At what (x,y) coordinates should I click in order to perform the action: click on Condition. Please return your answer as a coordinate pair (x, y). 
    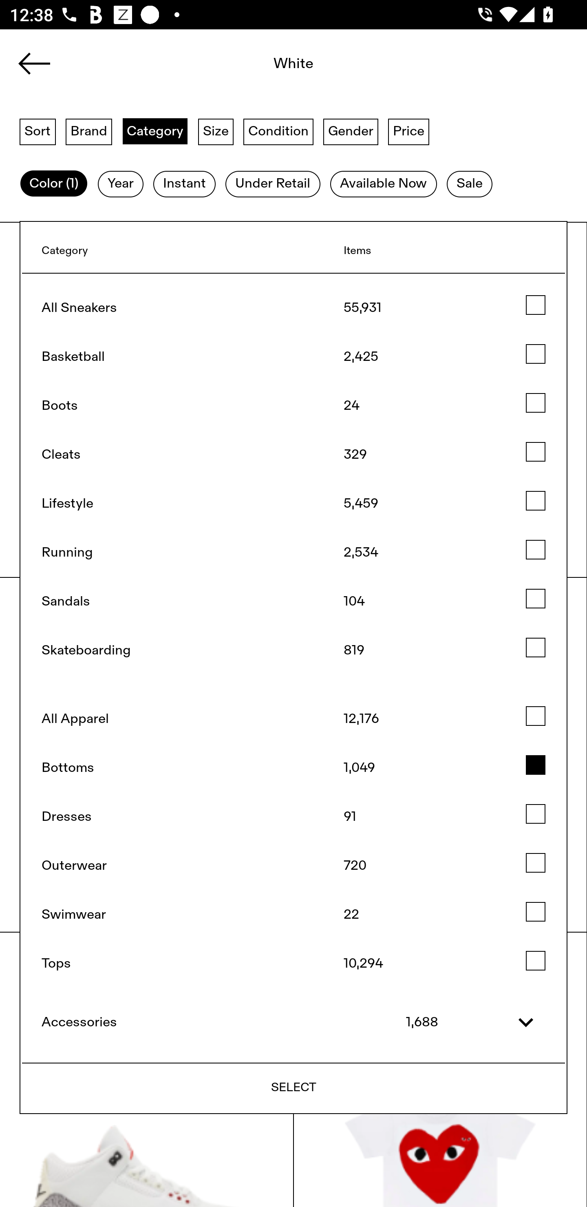
    Looking at the image, I should click on (278, 131).